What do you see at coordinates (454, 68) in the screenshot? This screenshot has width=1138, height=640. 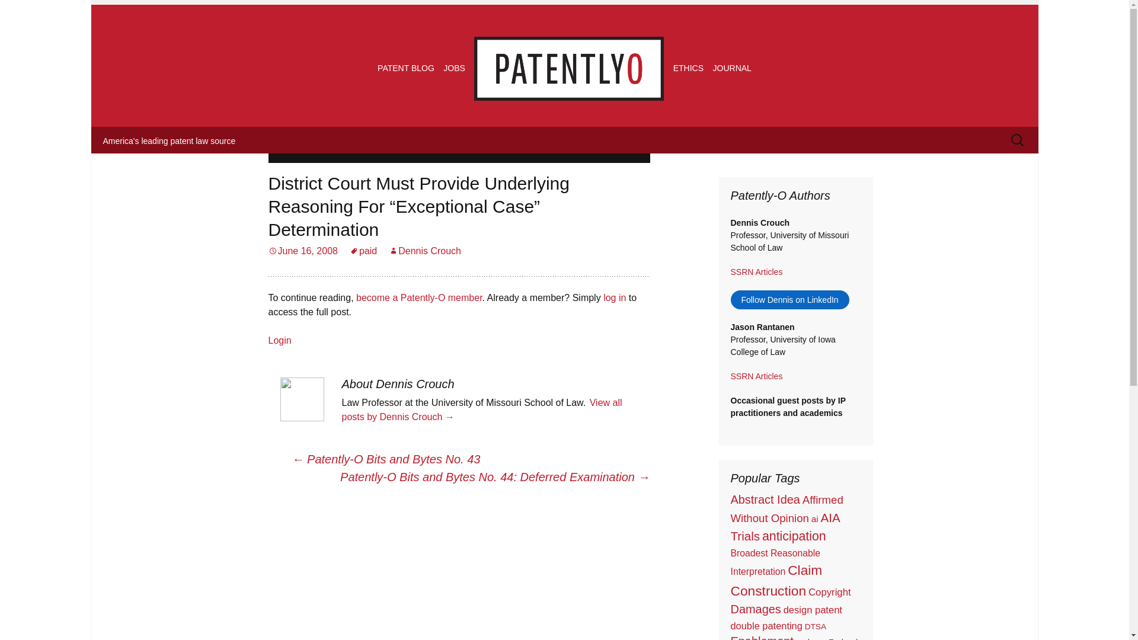 I see `JOBS` at bounding box center [454, 68].